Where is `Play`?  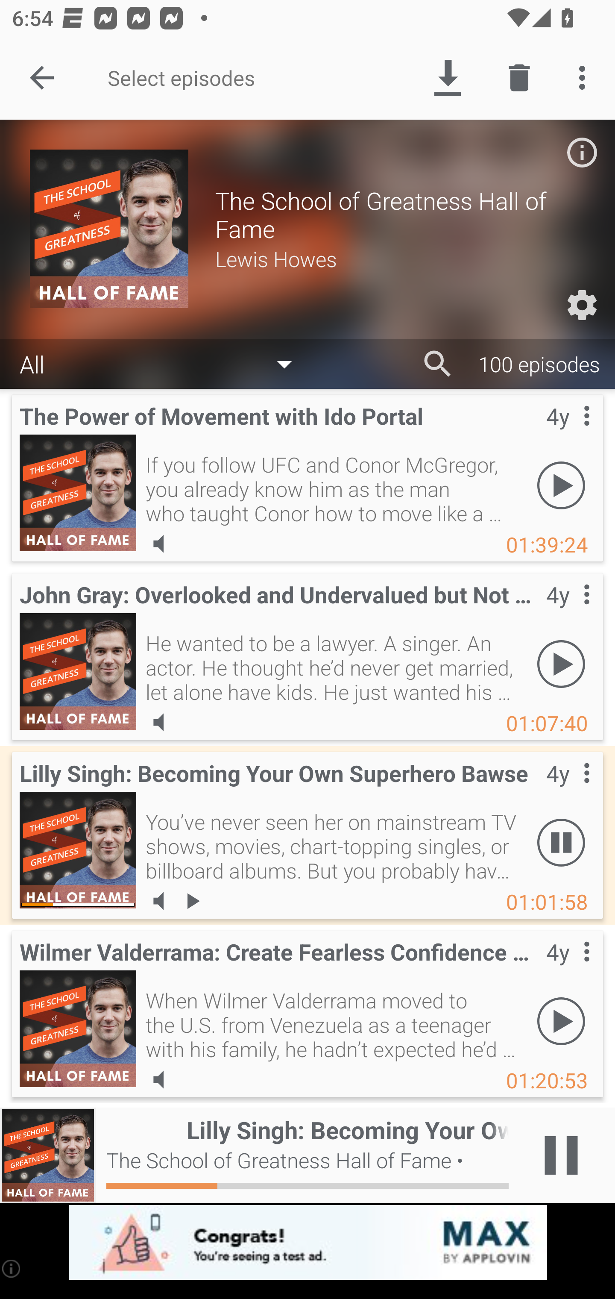 Play is located at coordinates (561, 485).